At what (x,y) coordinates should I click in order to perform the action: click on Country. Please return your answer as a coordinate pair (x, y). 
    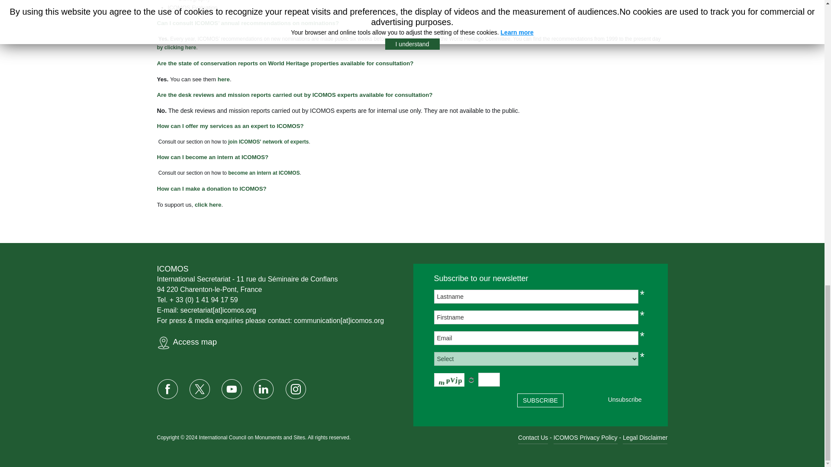
    Looking at the image, I should click on (536, 359).